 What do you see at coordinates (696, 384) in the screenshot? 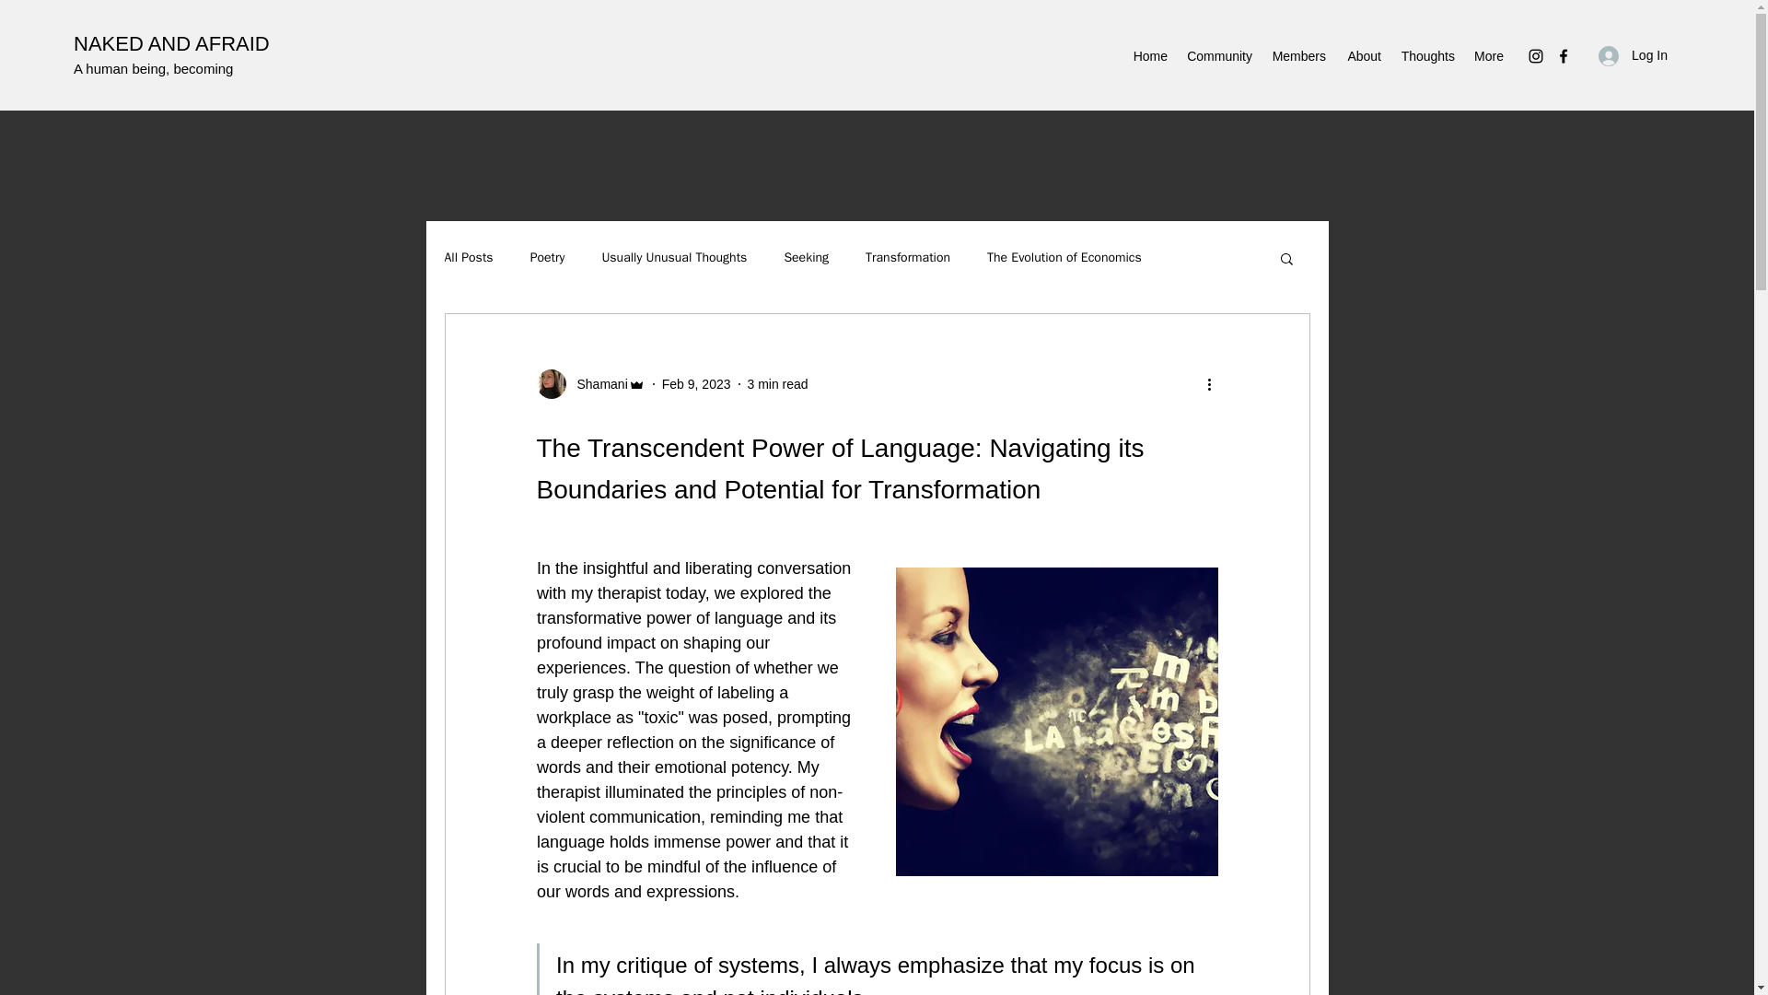
I see `Feb 9, 2023` at bounding box center [696, 384].